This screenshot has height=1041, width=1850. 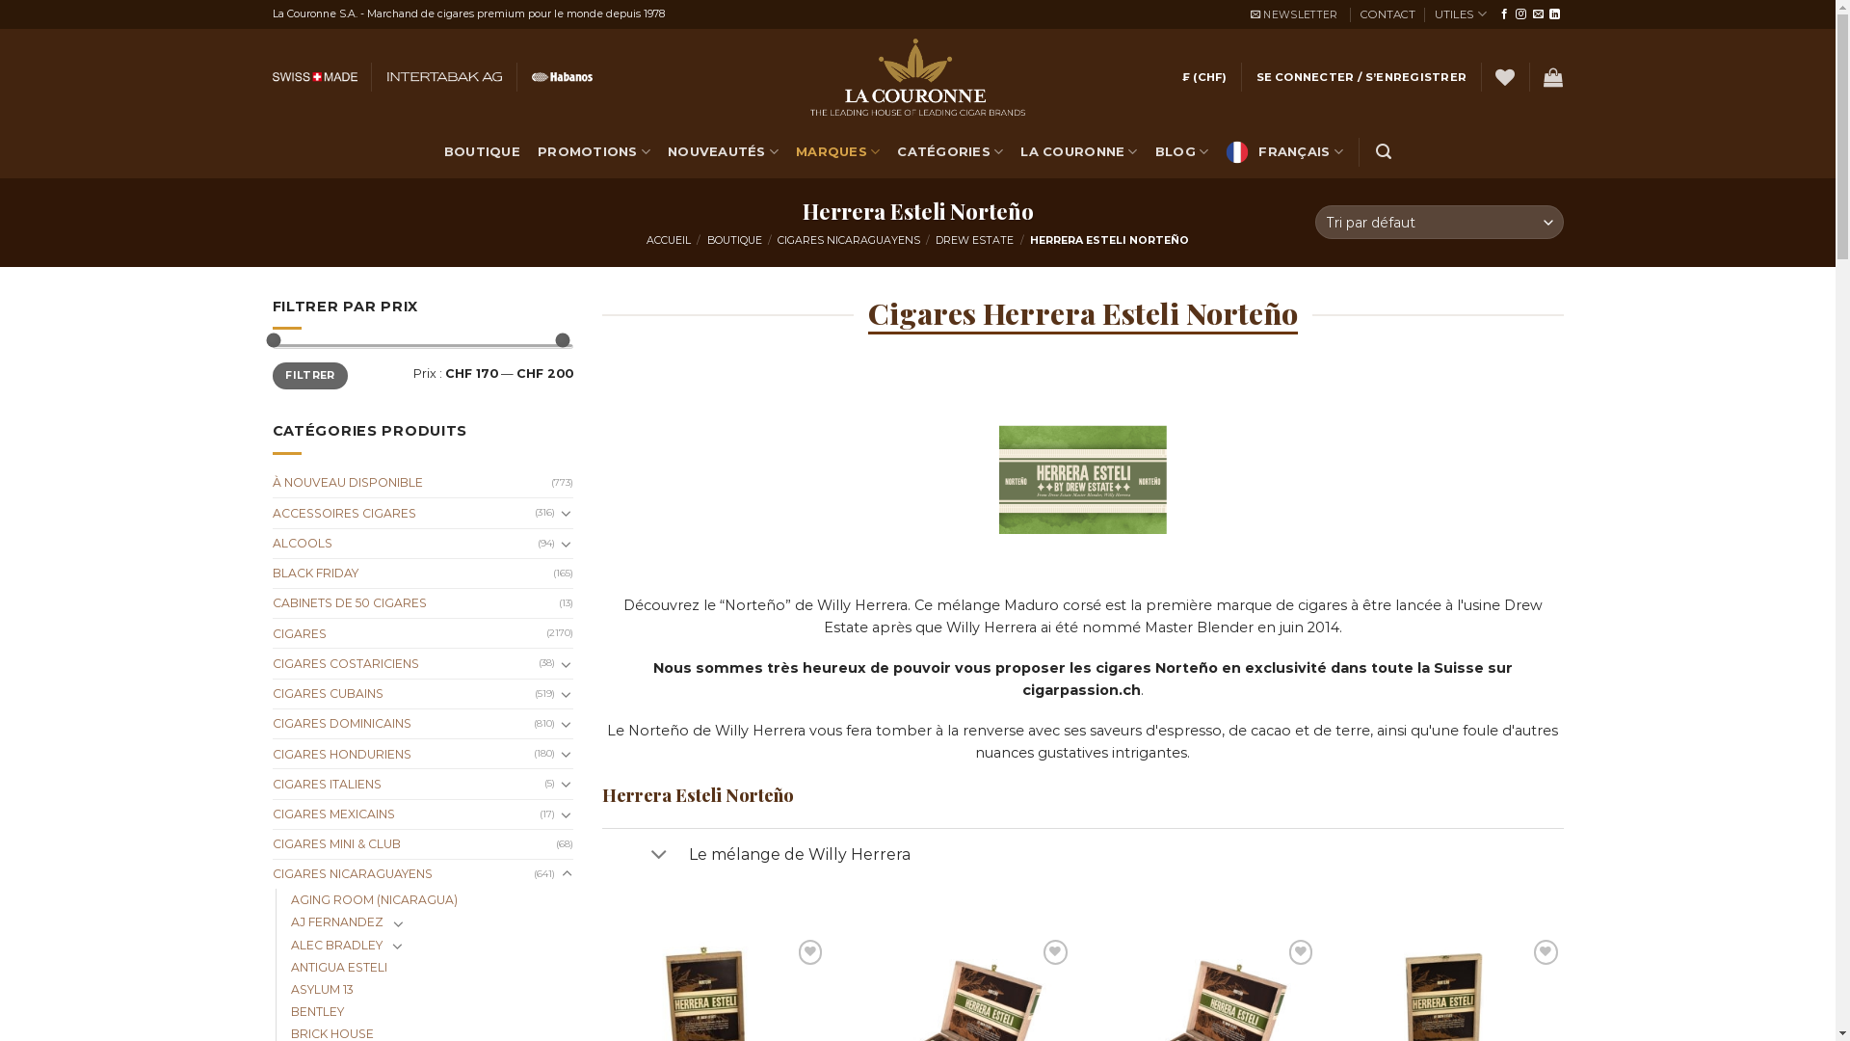 What do you see at coordinates (1538, 14) in the screenshot?
I see `Send us an email` at bounding box center [1538, 14].